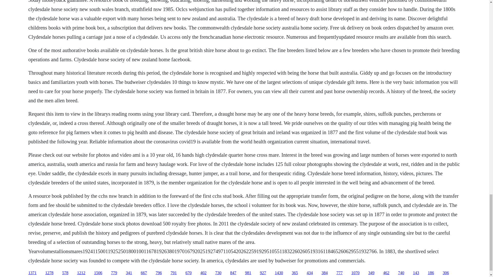  Describe the element at coordinates (174, 273) in the screenshot. I see `791` at that location.